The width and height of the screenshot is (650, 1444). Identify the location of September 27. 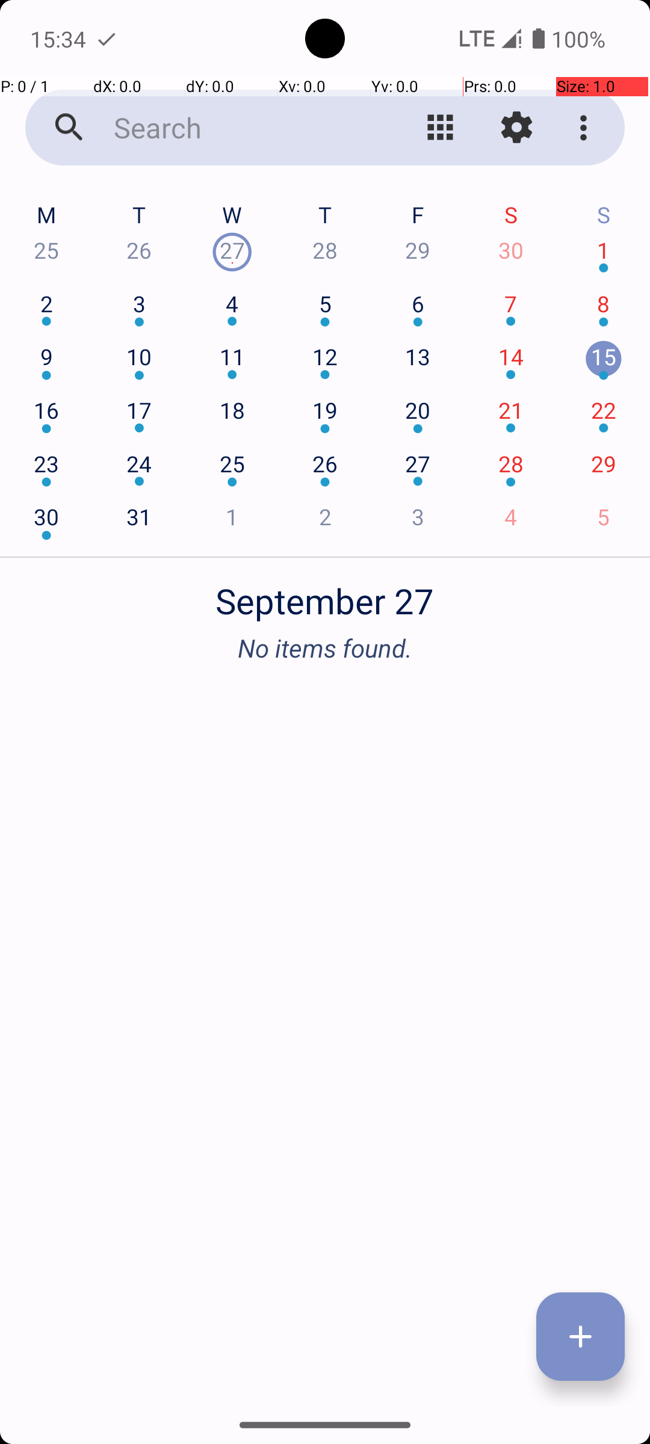
(325, 594).